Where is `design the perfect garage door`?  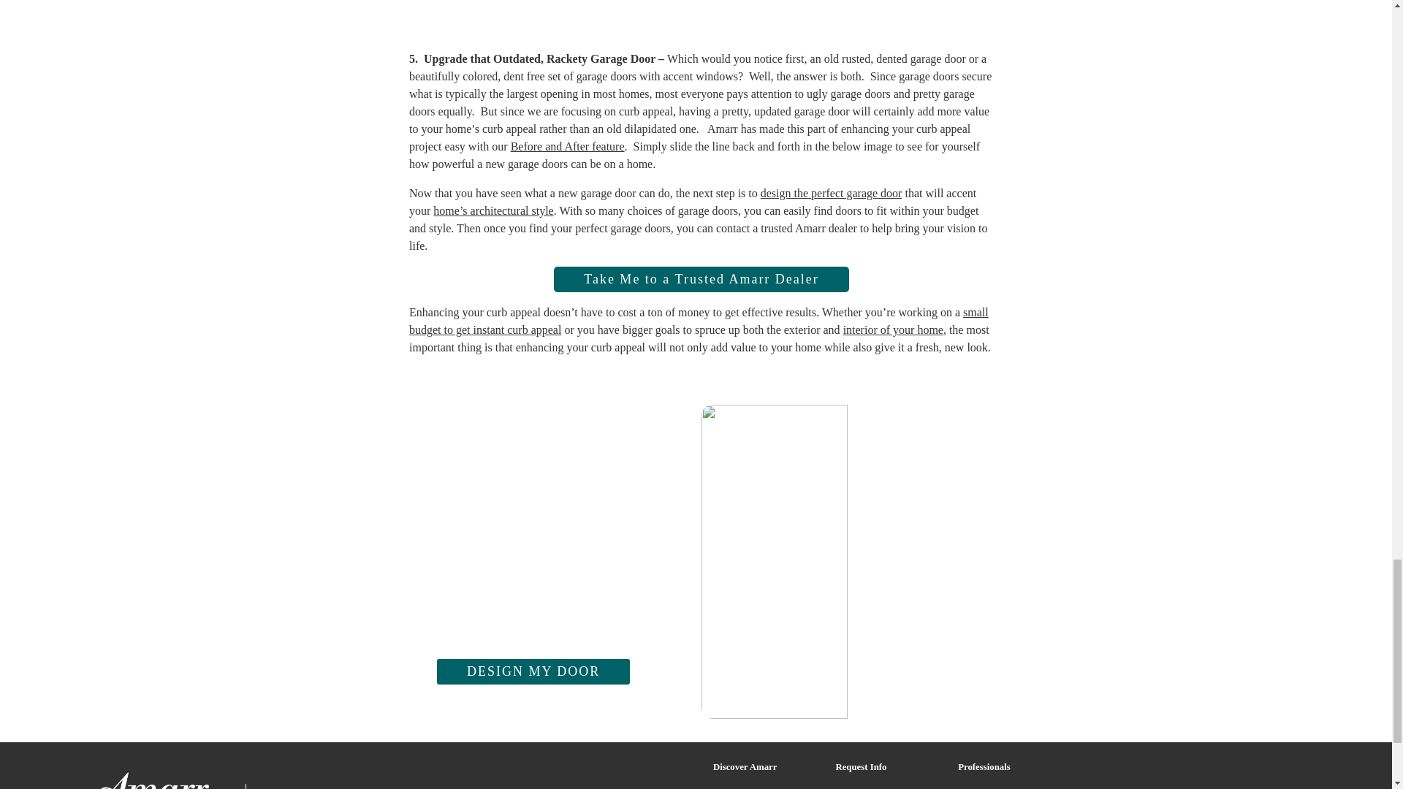 design the perfect garage door is located at coordinates (831, 193).